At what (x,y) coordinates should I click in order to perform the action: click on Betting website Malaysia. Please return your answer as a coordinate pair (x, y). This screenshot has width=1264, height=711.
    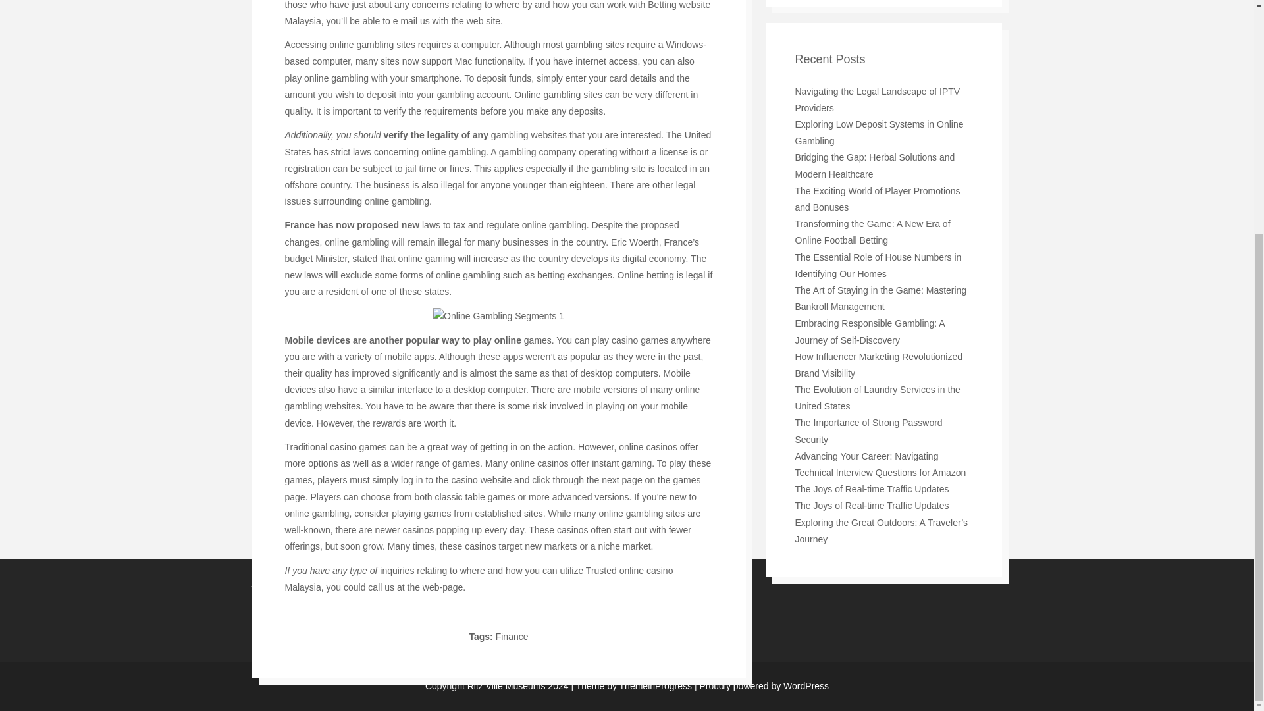
    Looking at the image, I should click on (498, 13).